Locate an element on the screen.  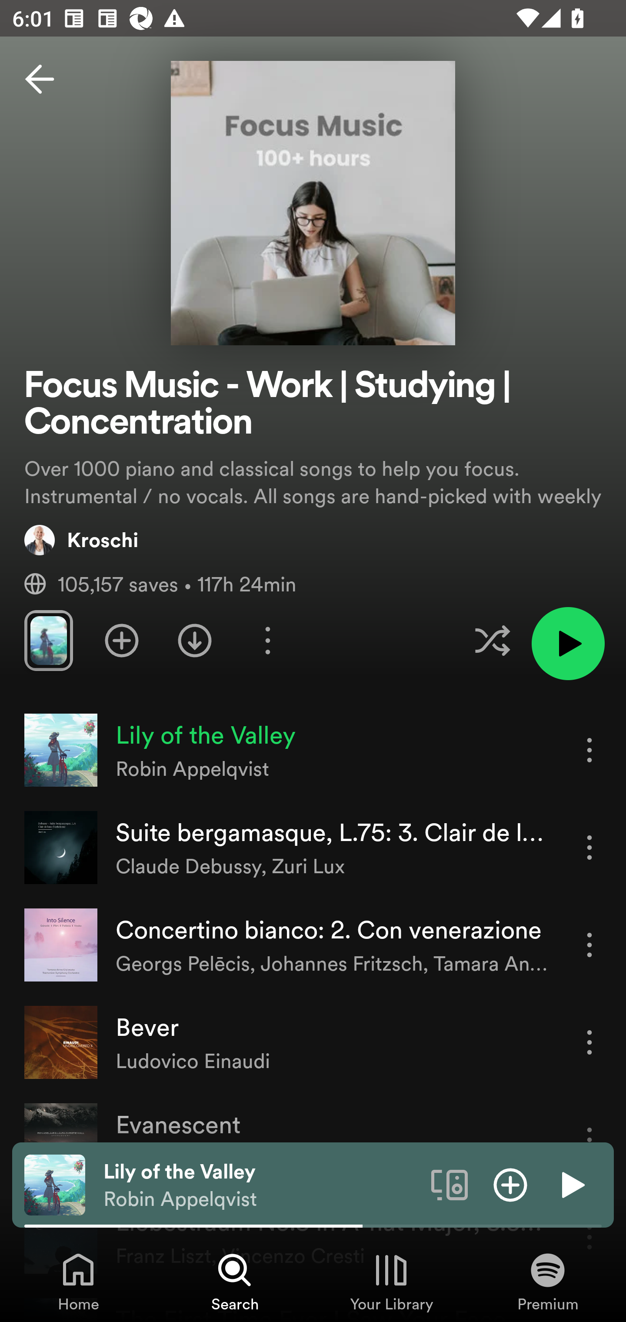
Download is located at coordinates (195, 640).